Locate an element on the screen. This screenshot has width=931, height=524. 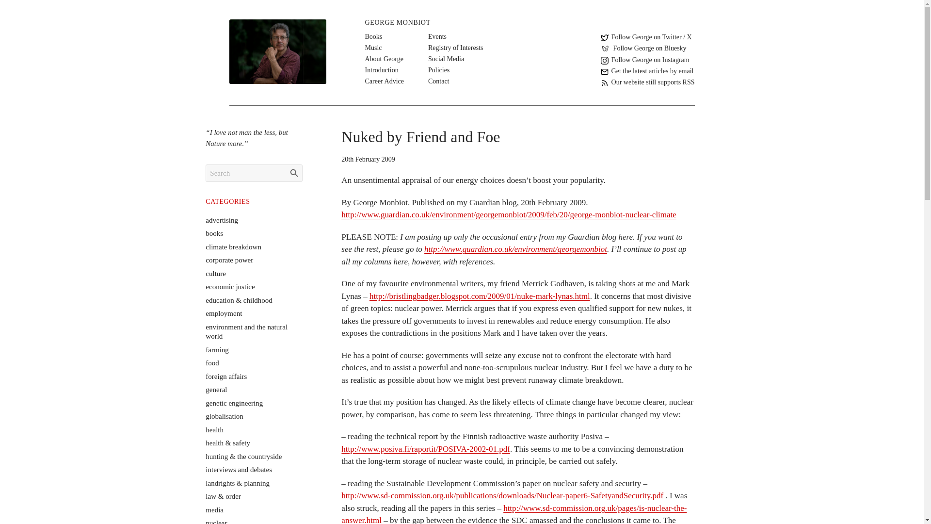
Music is located at coordinates (373, 48).